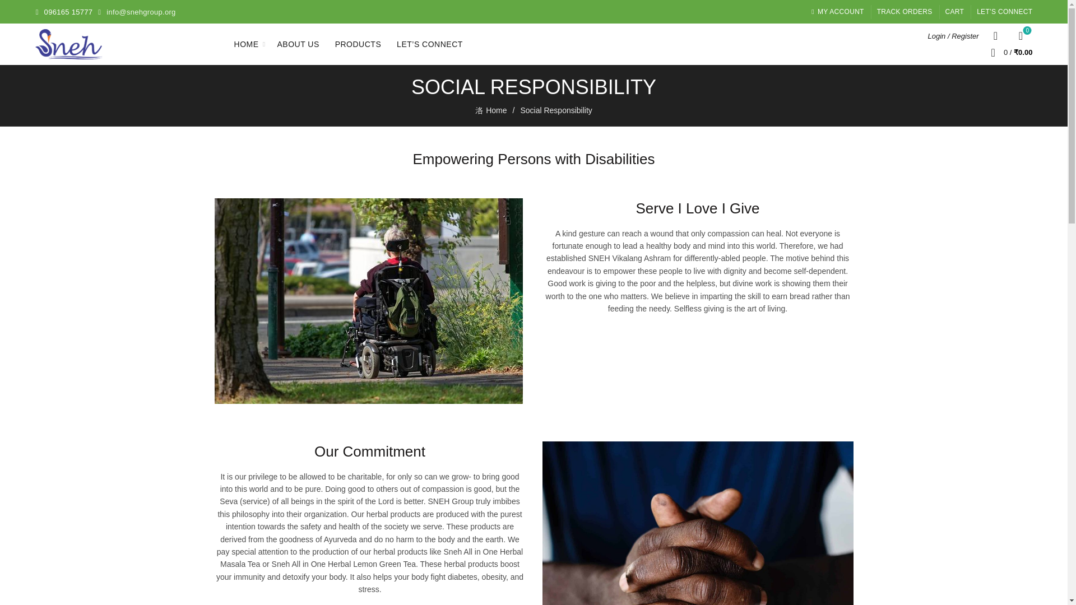 The height and width of the screenshot is (605, 1076). I want to click on HOME, so click(837, 11).